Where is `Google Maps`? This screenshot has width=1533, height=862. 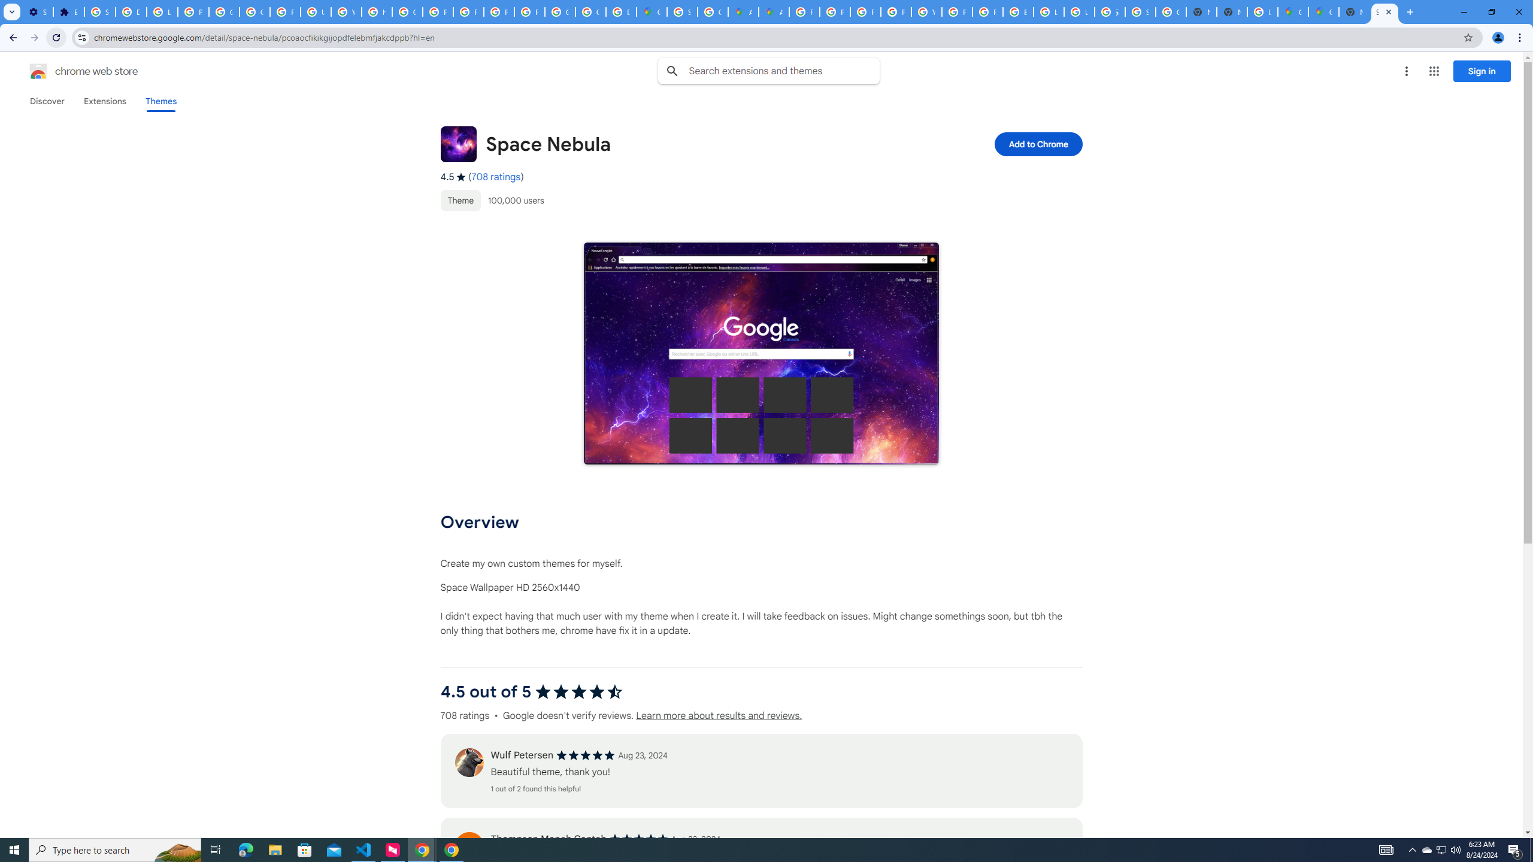
Google Maps is located at coordinates (652, 12).